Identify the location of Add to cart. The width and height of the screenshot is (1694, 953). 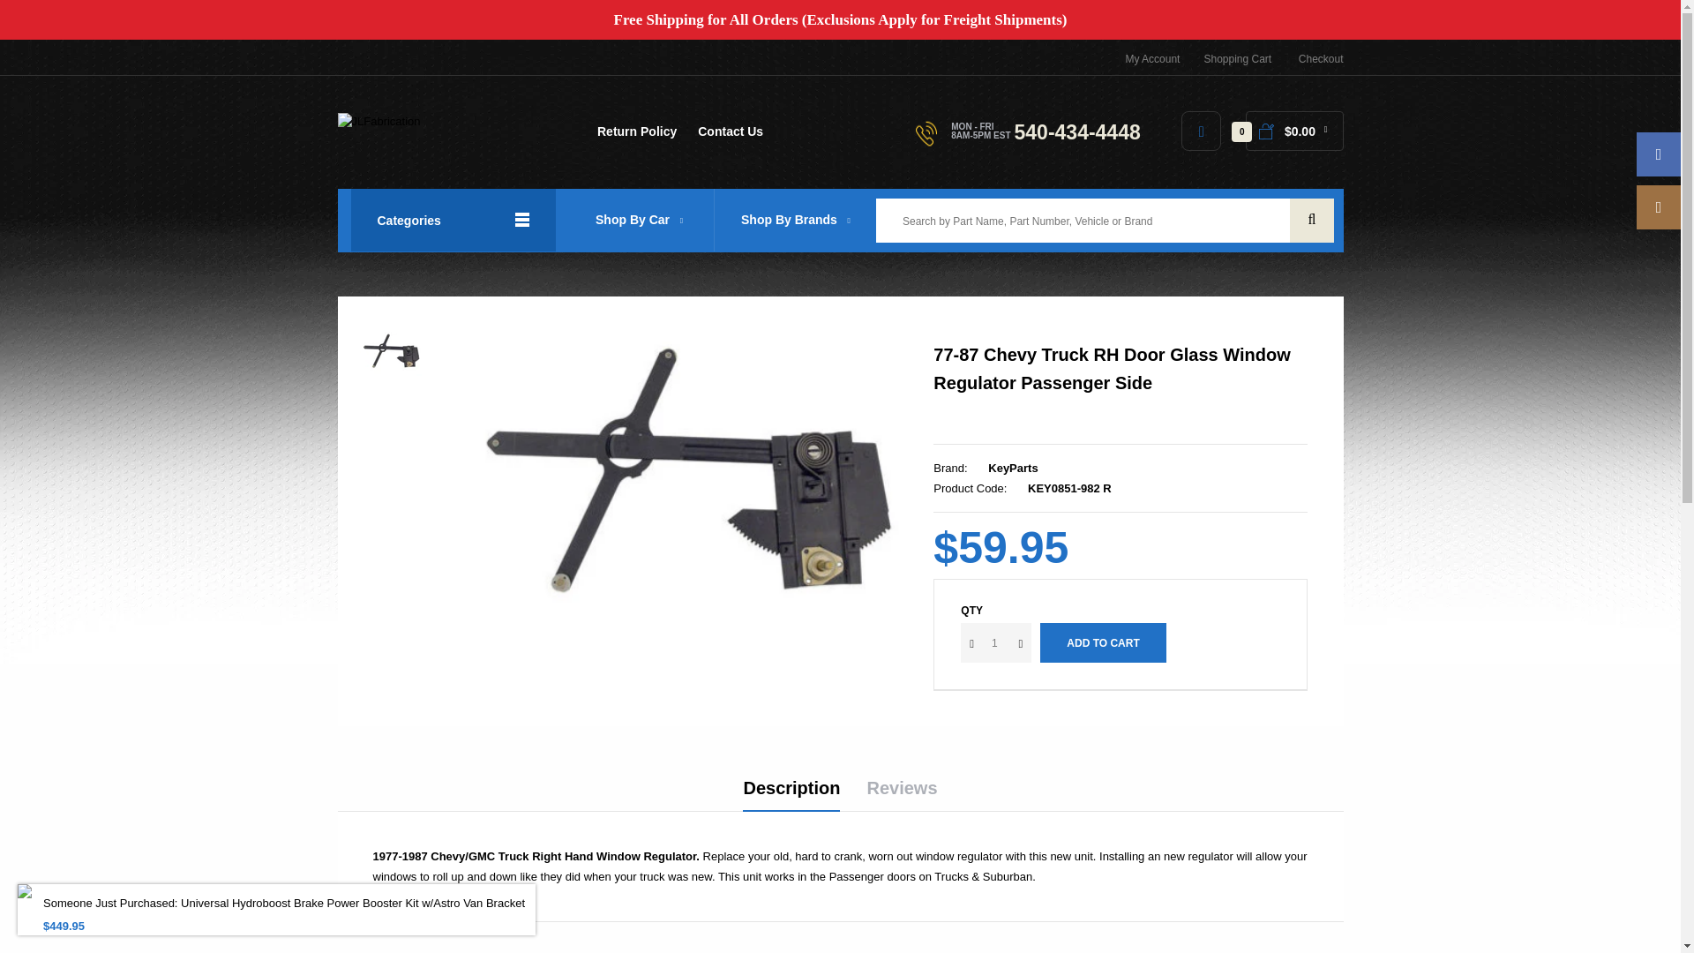
(1102, 642).